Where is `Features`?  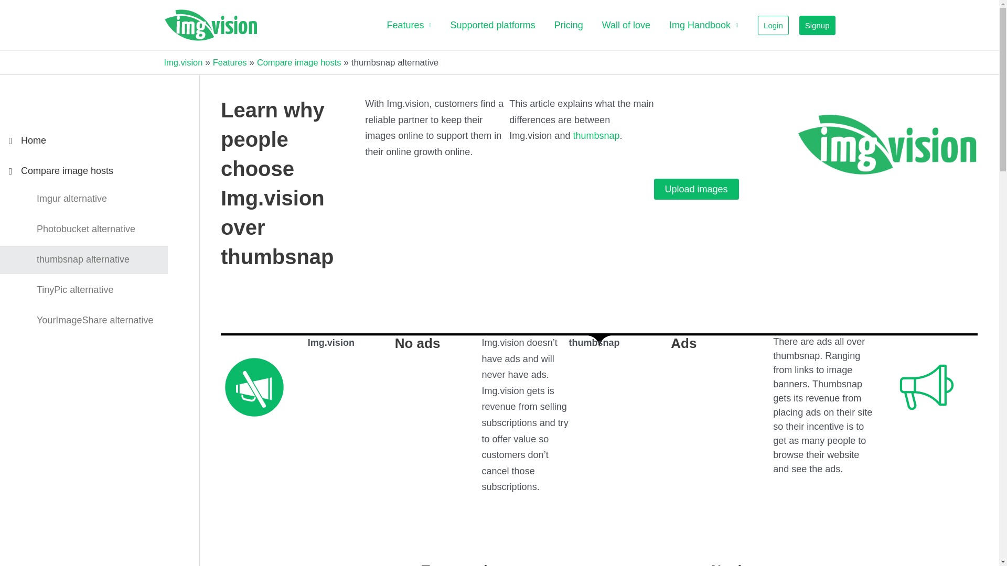 Features is located at coordinates (409, 25).